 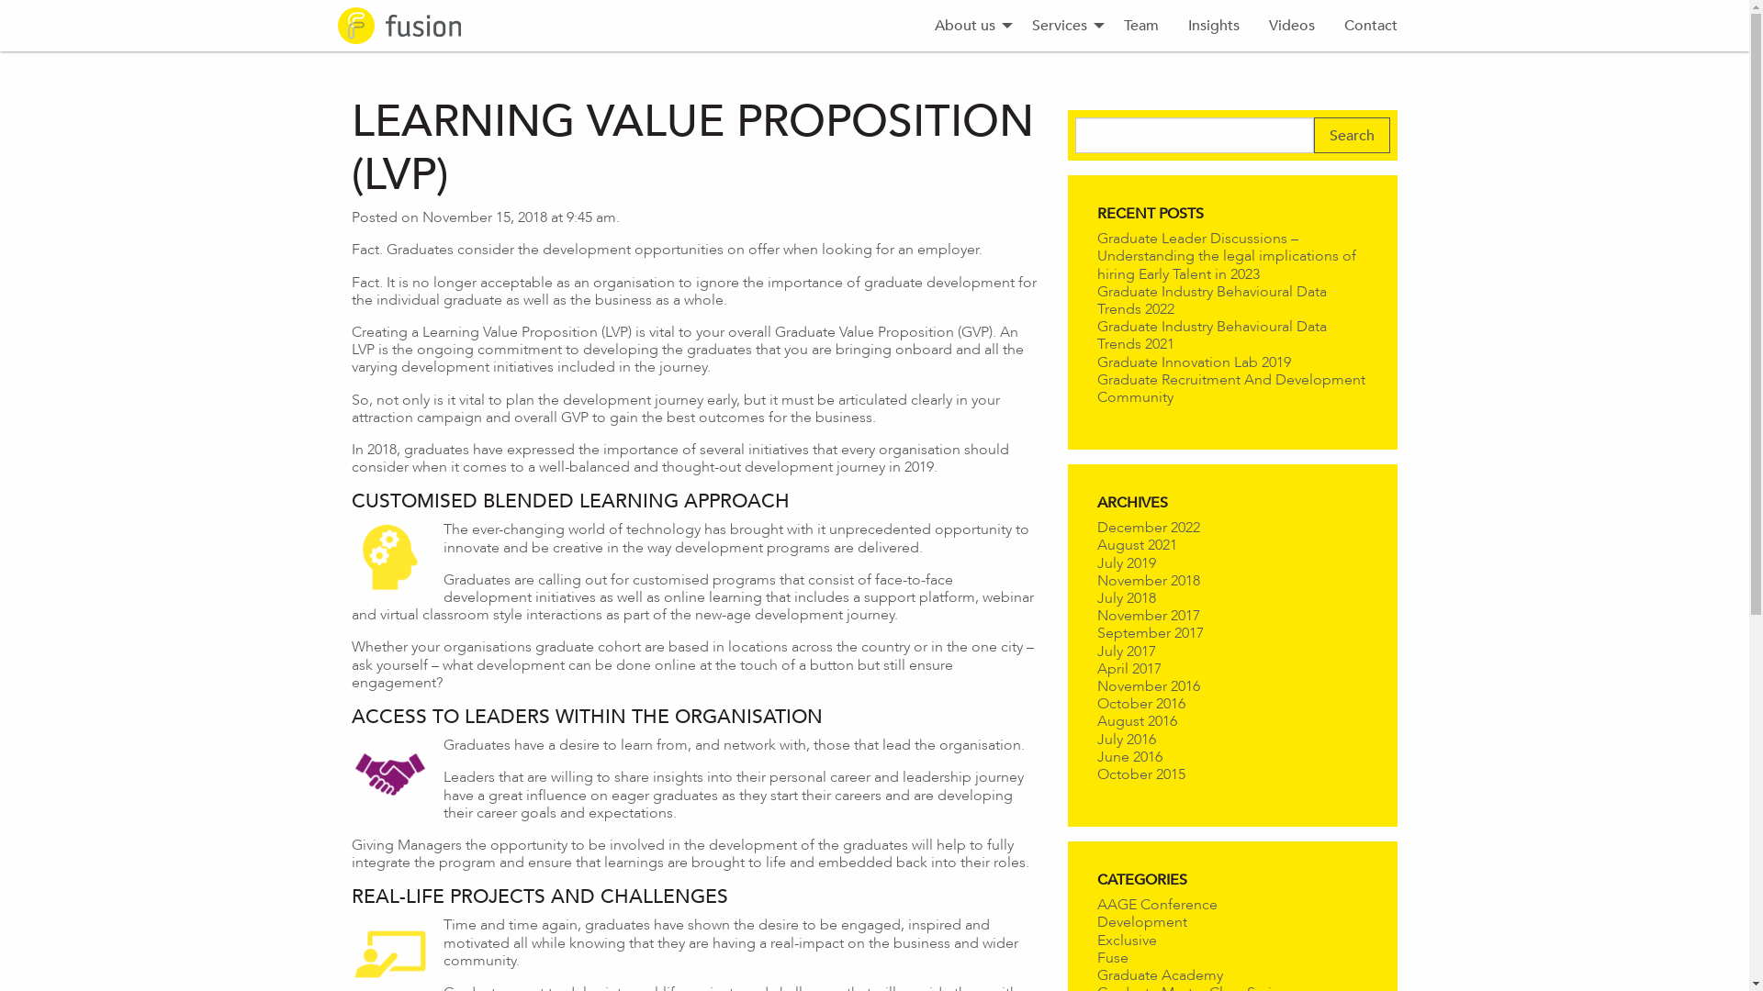 What do you see at coordinates (1129, 756) in the screenshot?
I see `June 2016` at bounding box center [1129, 756].